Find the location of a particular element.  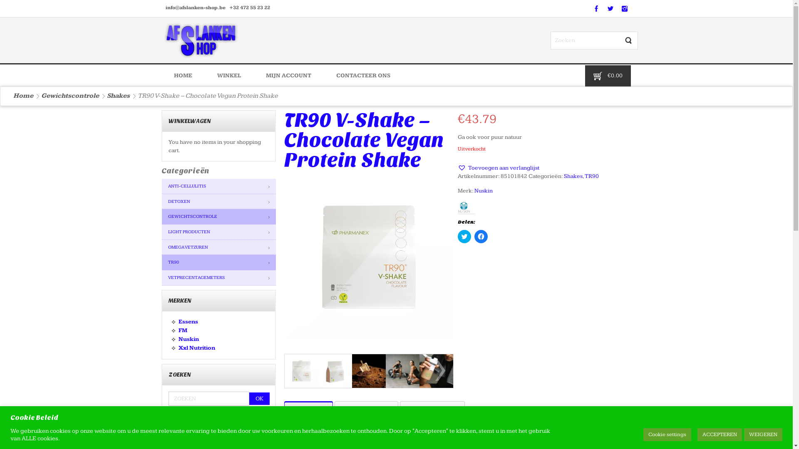

CONTACTEER ONS is located at coordinates (363, 76).